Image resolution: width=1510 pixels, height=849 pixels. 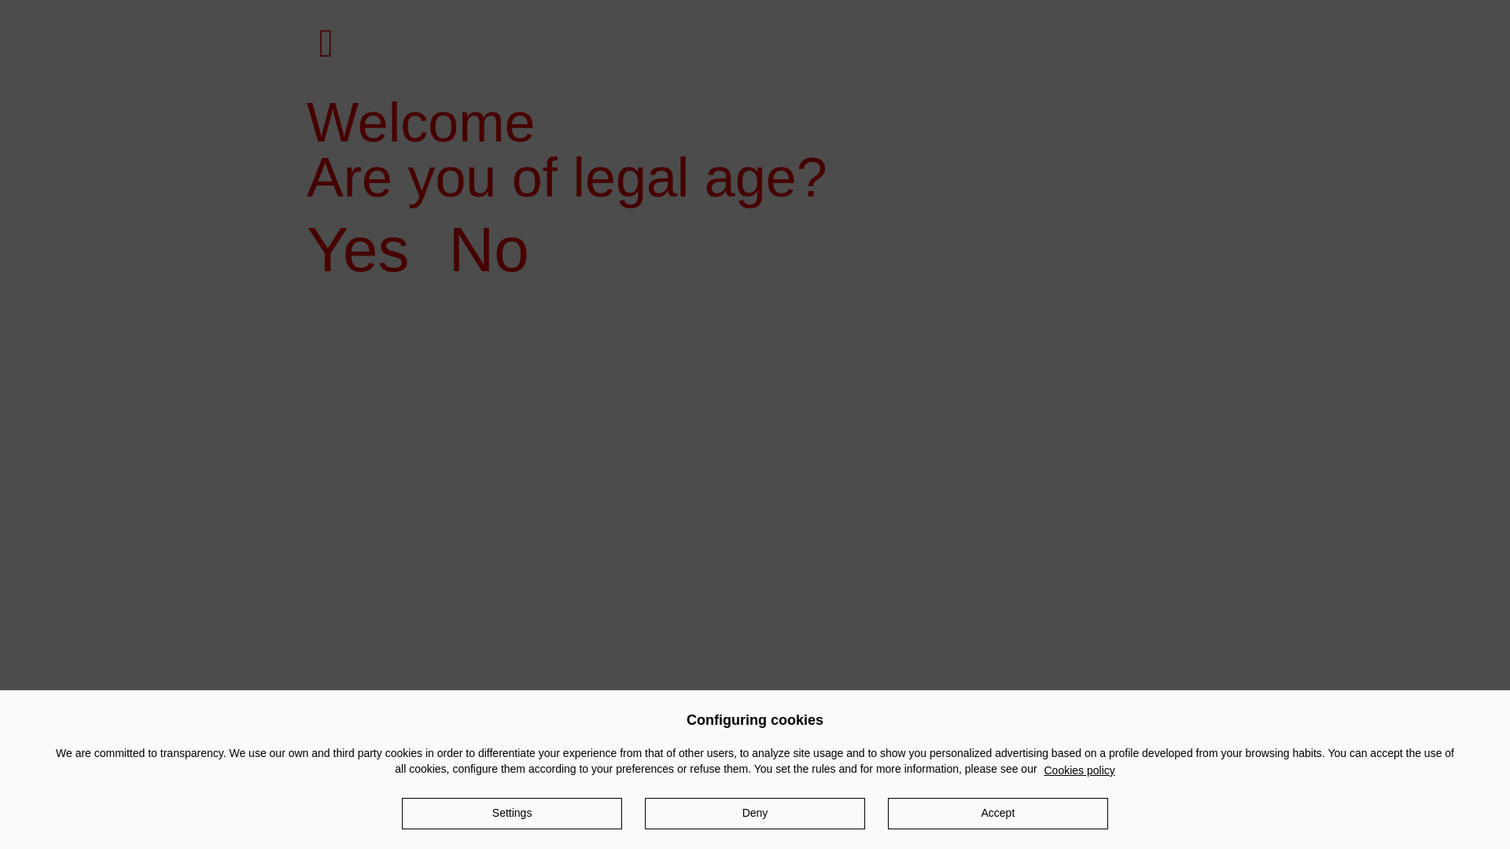 I want to click on Our products, so click(x=794, y=53).